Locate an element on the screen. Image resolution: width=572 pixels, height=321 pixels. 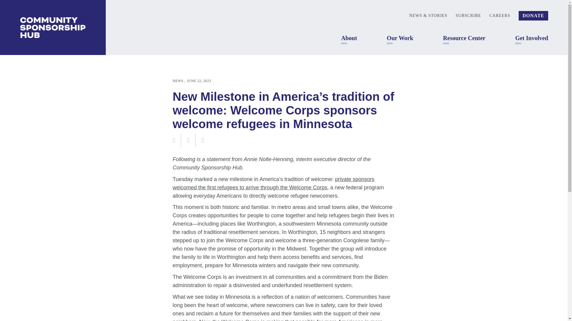
Resource Center is located at coordinates (464, 38).